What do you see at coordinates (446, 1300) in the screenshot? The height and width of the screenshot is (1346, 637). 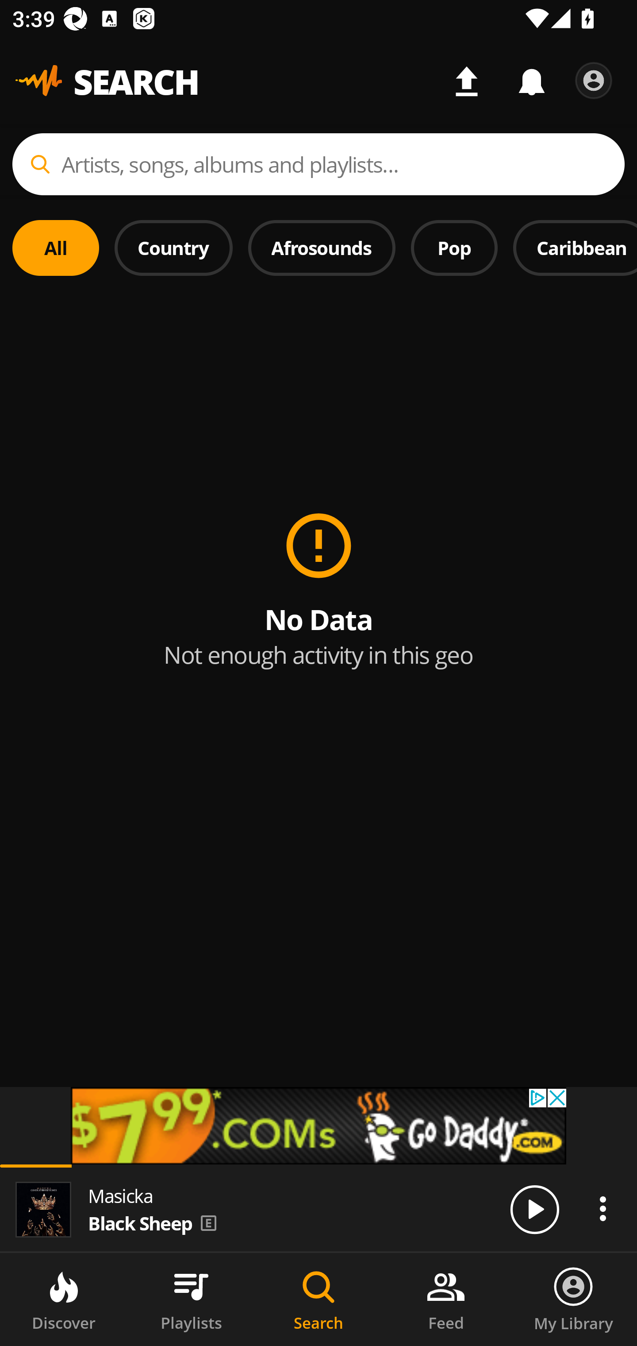 I see `Feed` at bounding box center [446, 1300].